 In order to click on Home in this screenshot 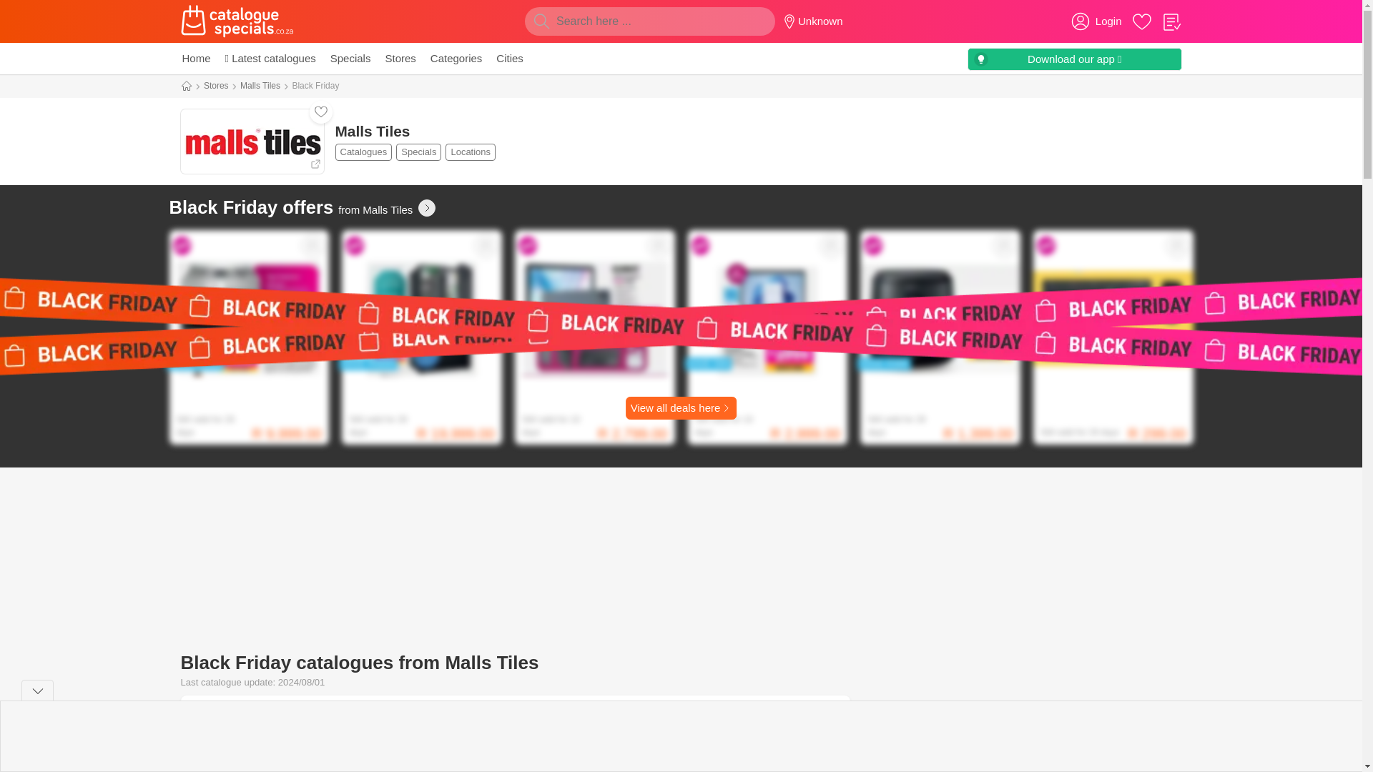, I will do `click(363, 152)`.